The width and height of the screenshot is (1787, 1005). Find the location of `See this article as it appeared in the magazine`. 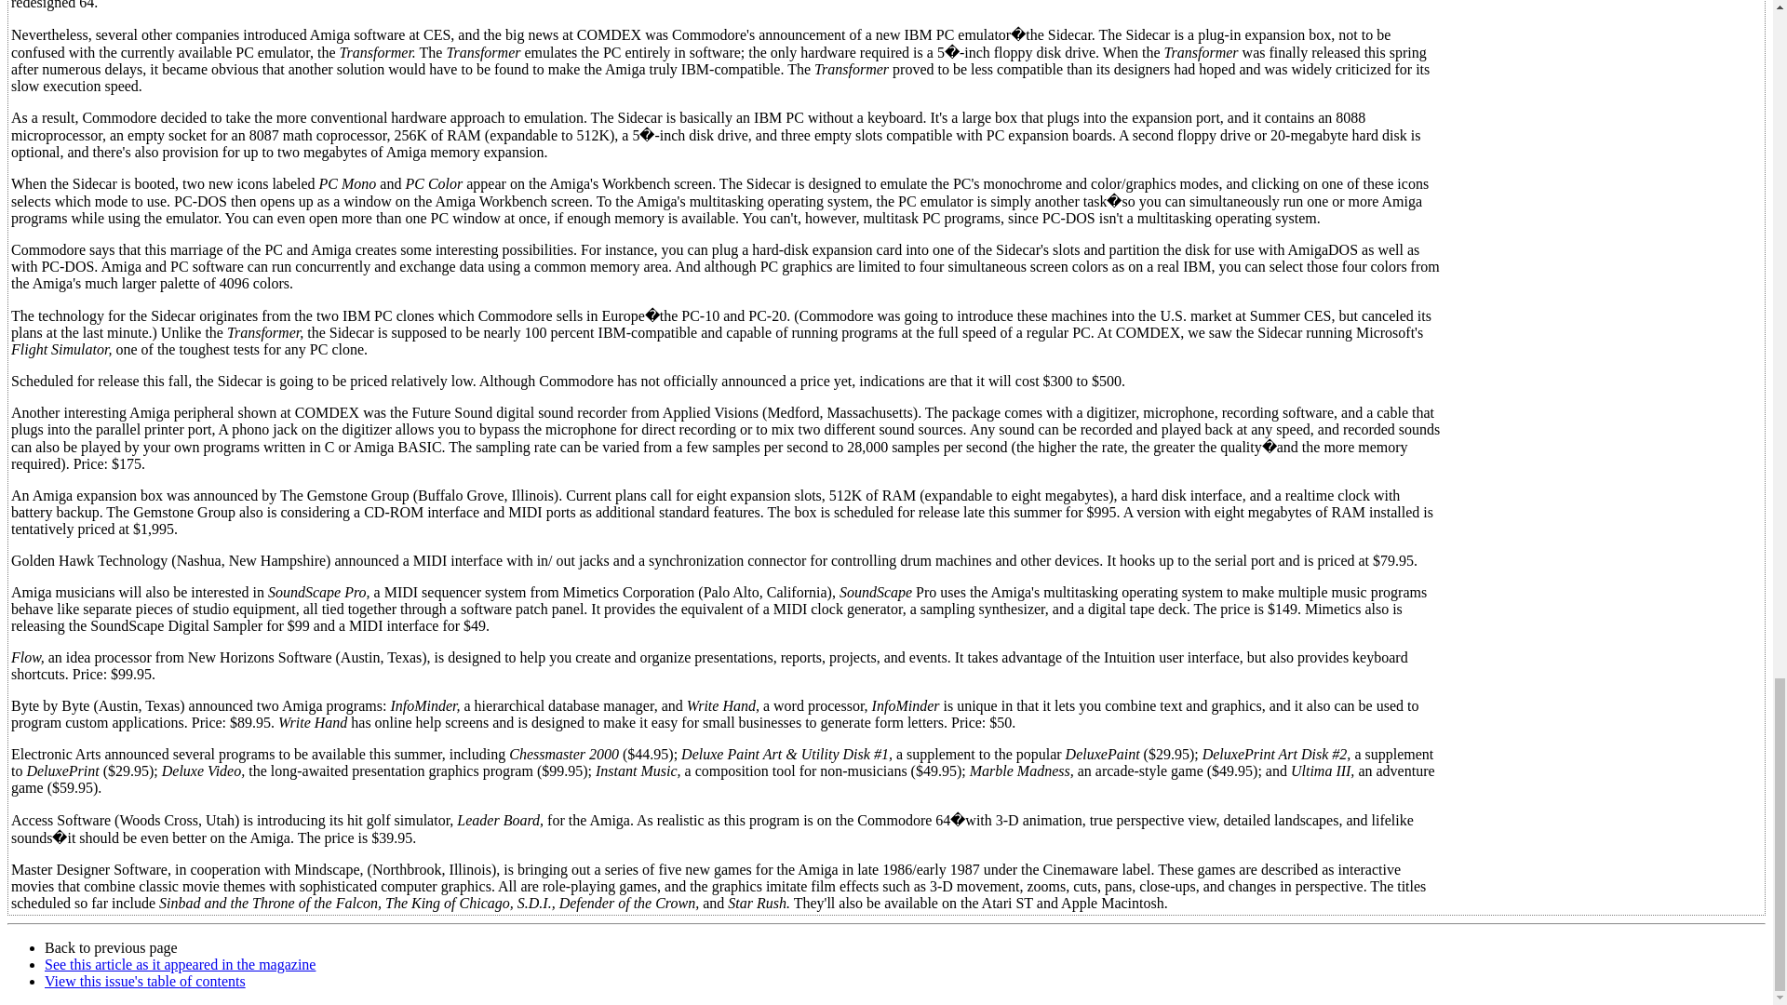

See this article as it appeared in the magazine is located at coordinates (181, 964).